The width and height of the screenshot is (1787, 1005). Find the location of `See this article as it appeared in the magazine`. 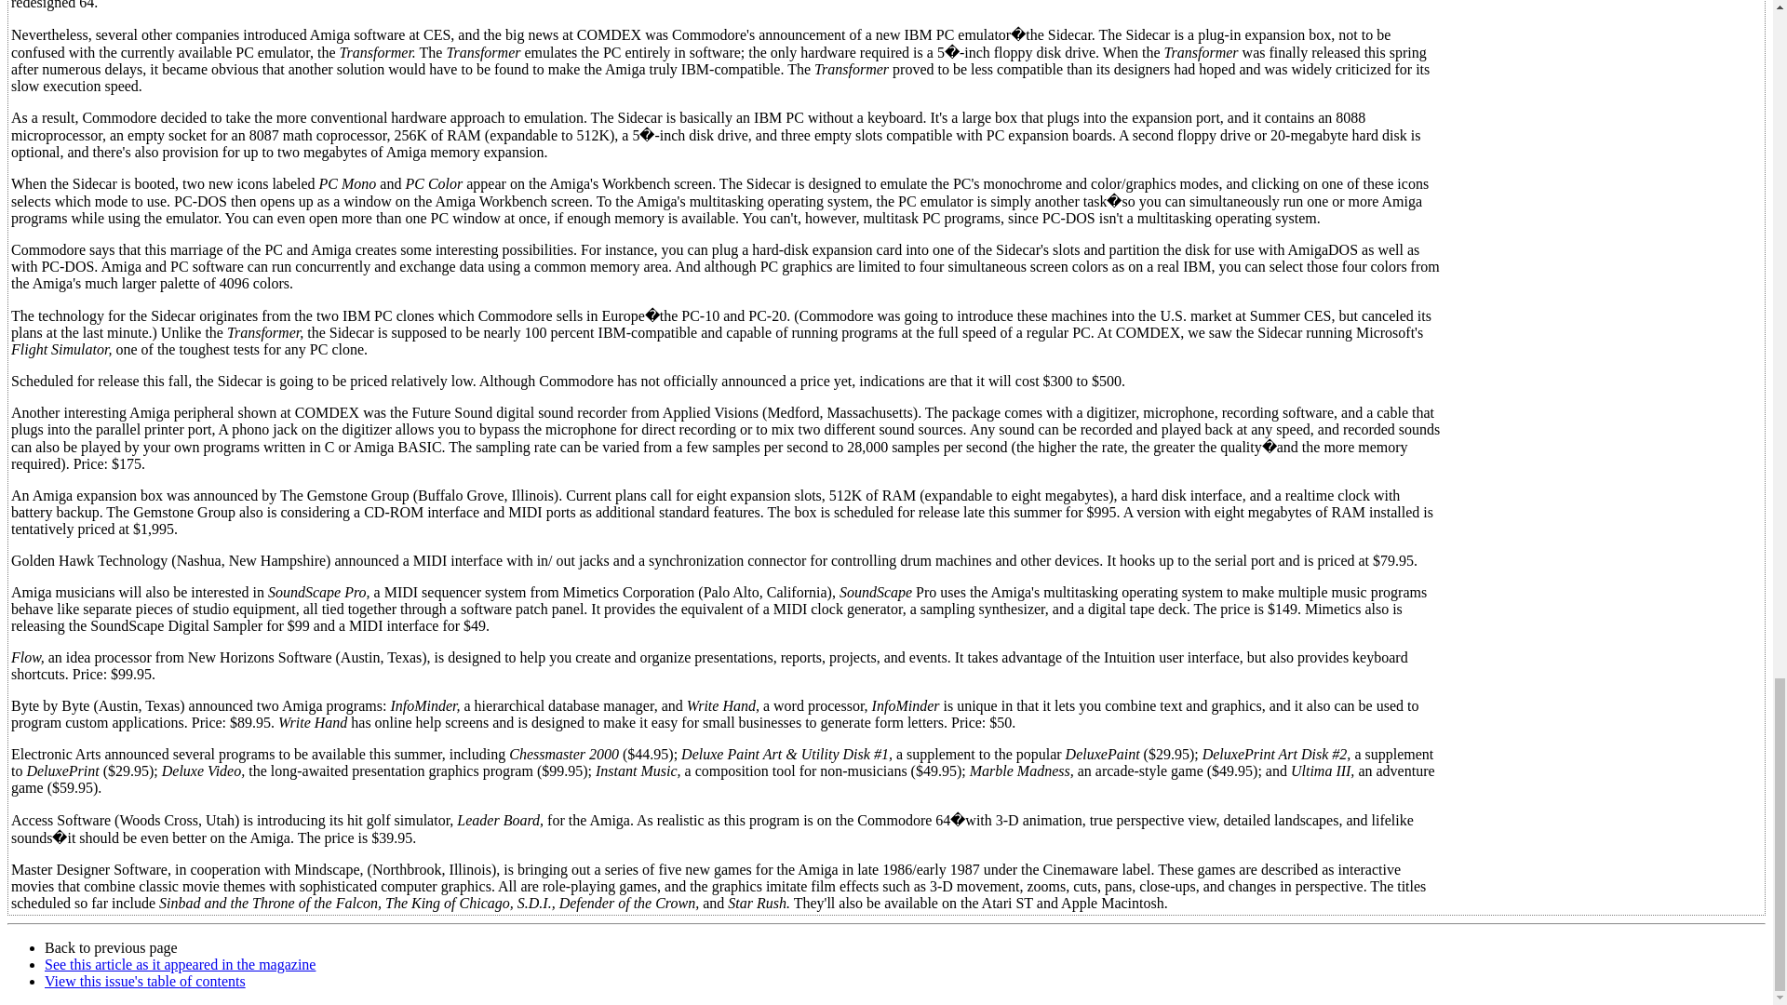

See this article as it appeared in the magazine is located at coordinates (181, 964).